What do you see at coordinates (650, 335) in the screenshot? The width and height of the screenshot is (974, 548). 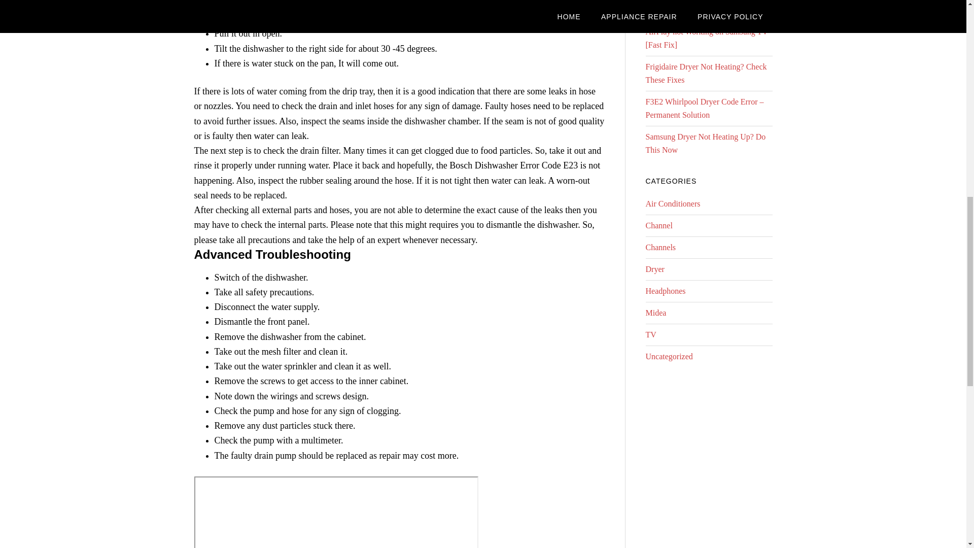 I see `TV` at bounding box center [650, 335].